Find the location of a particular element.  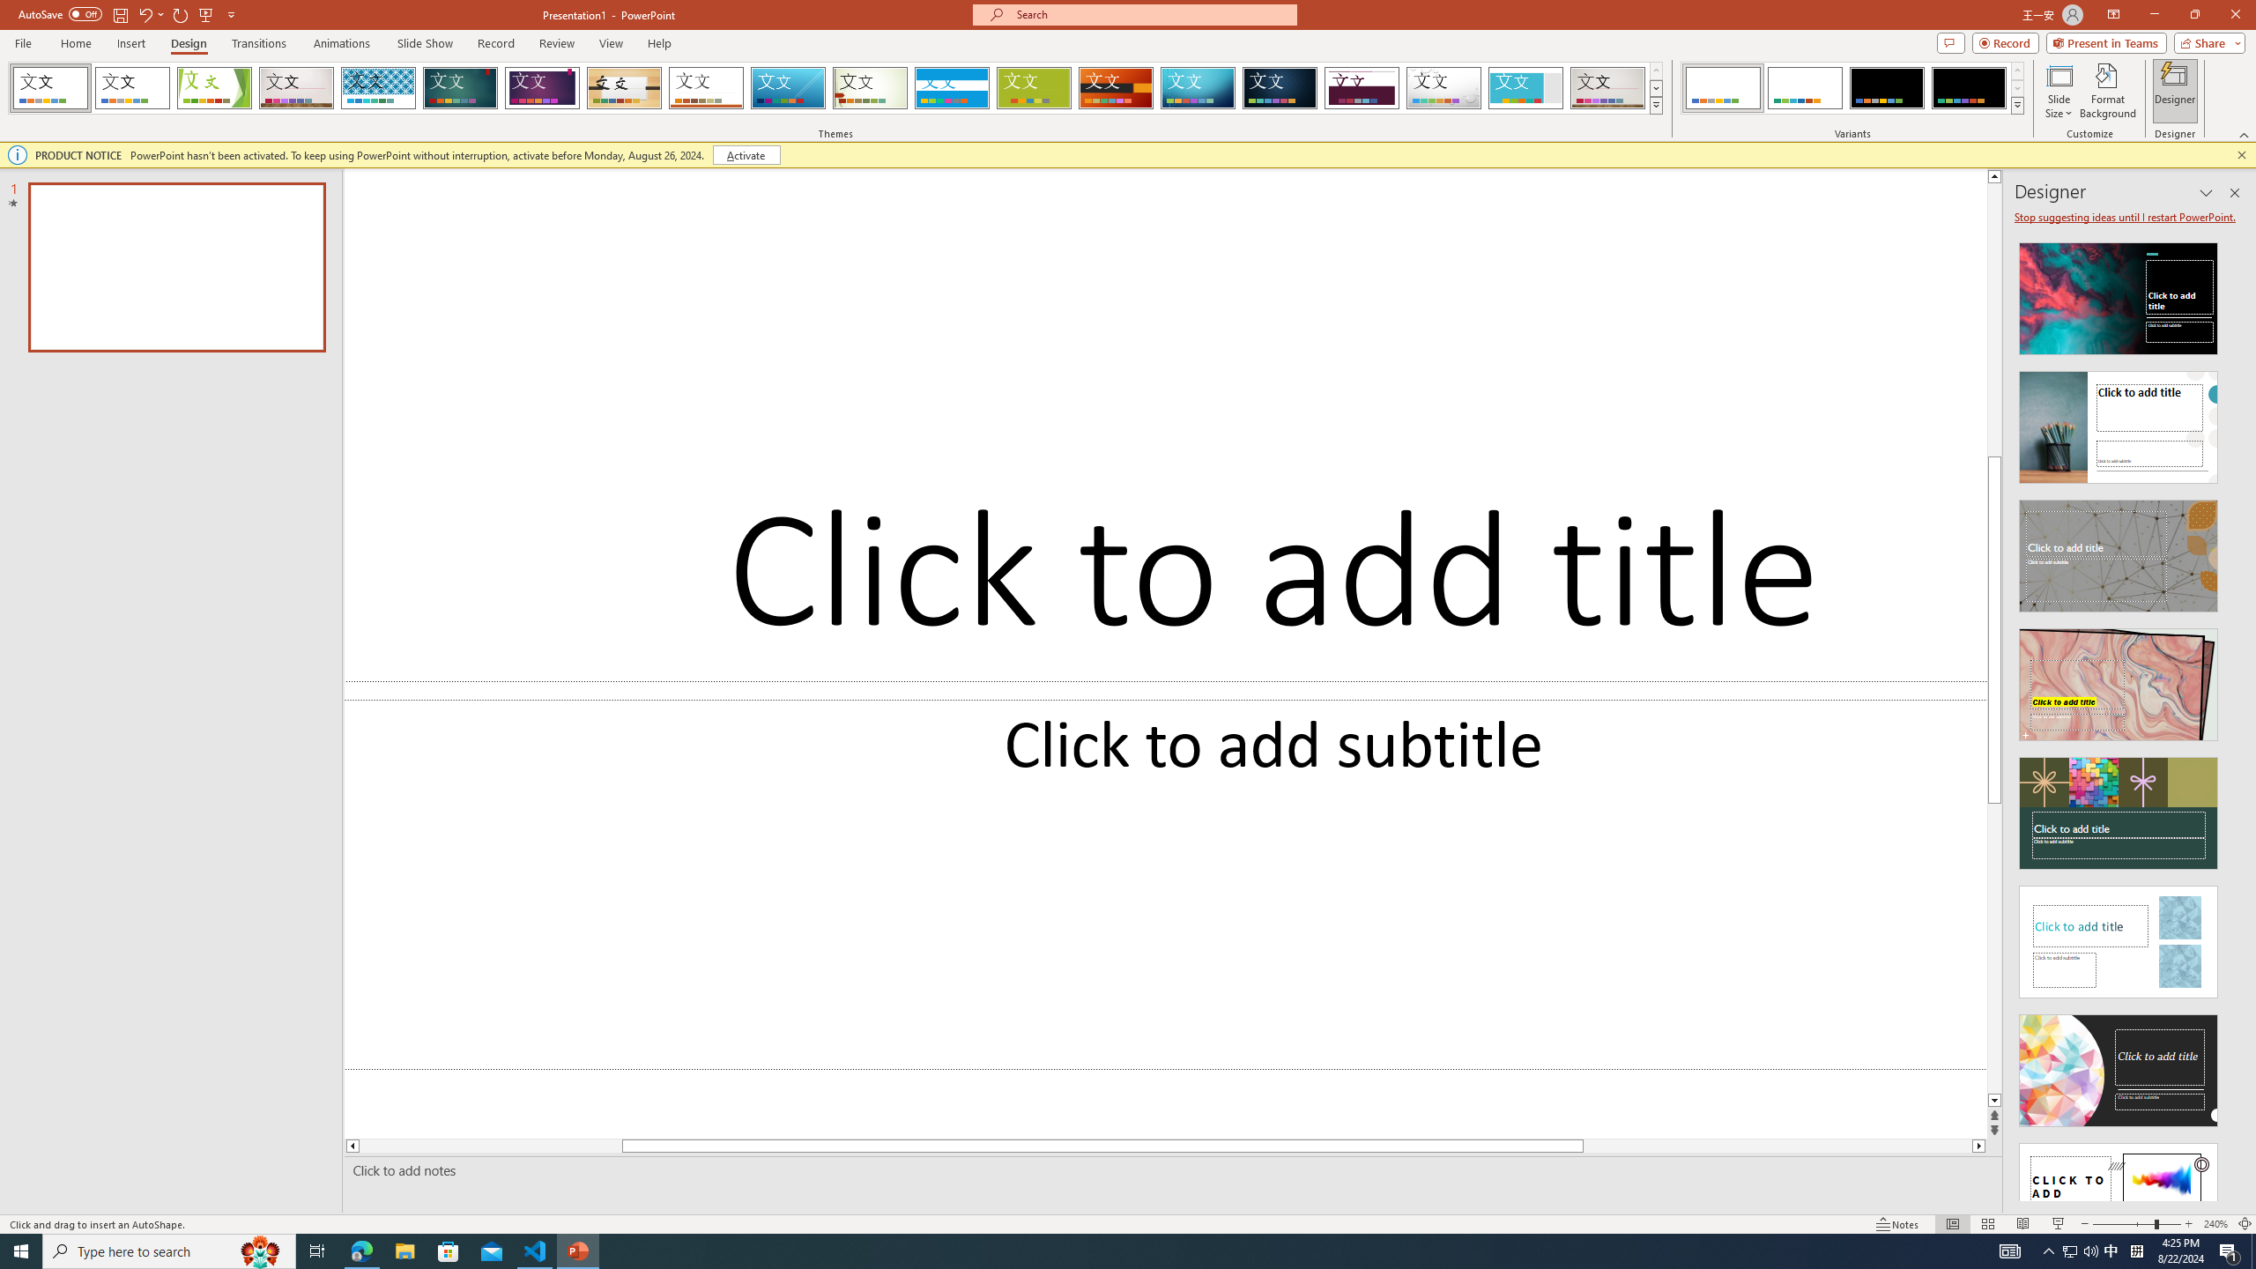

Variants is located at coordinates (2016, 105).